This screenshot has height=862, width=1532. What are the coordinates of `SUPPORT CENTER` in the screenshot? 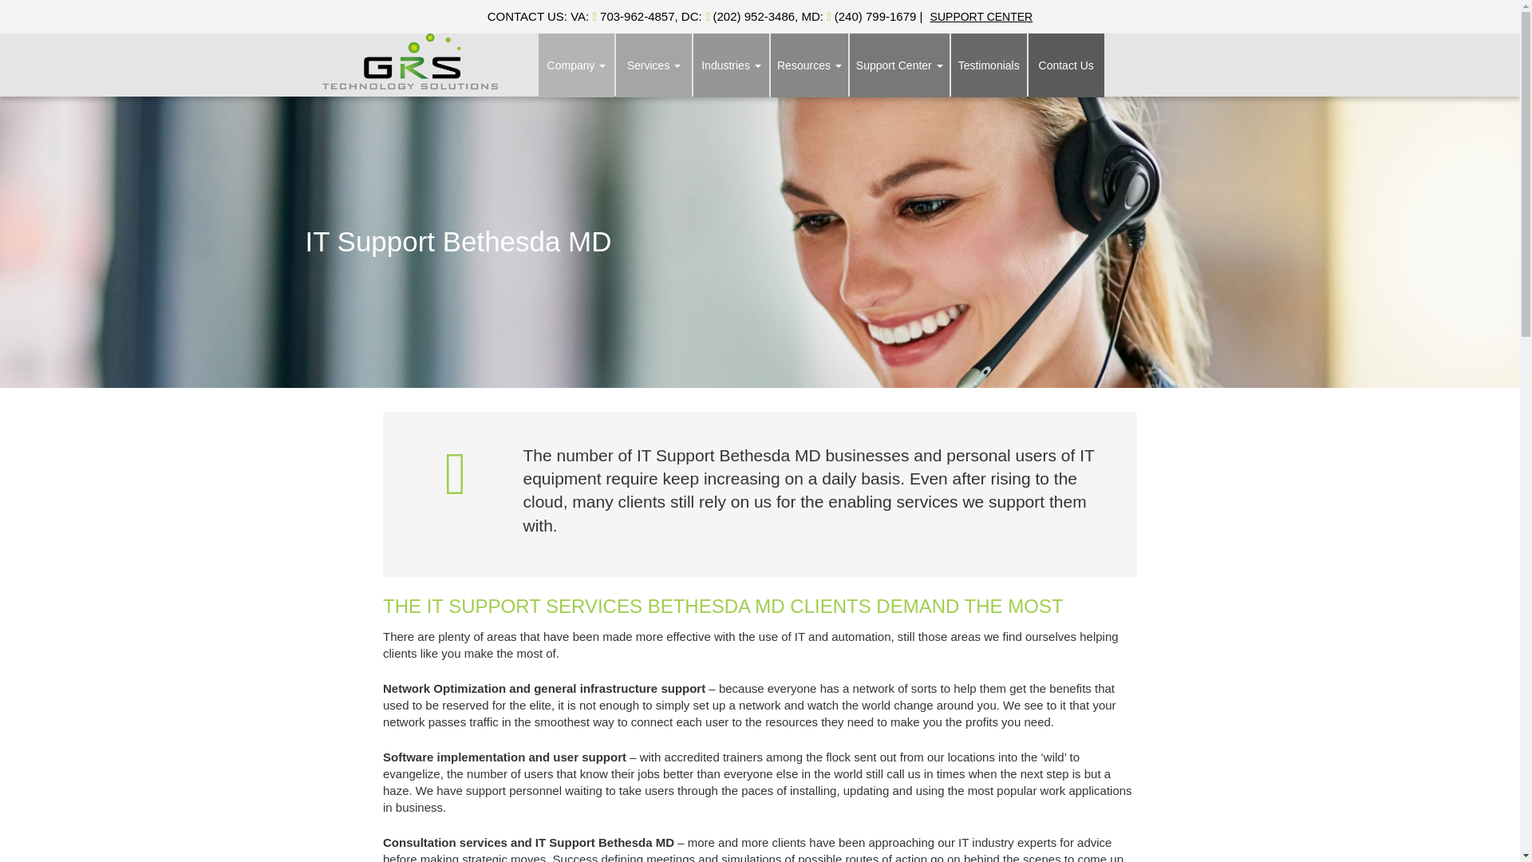 It's located at (981, 16).